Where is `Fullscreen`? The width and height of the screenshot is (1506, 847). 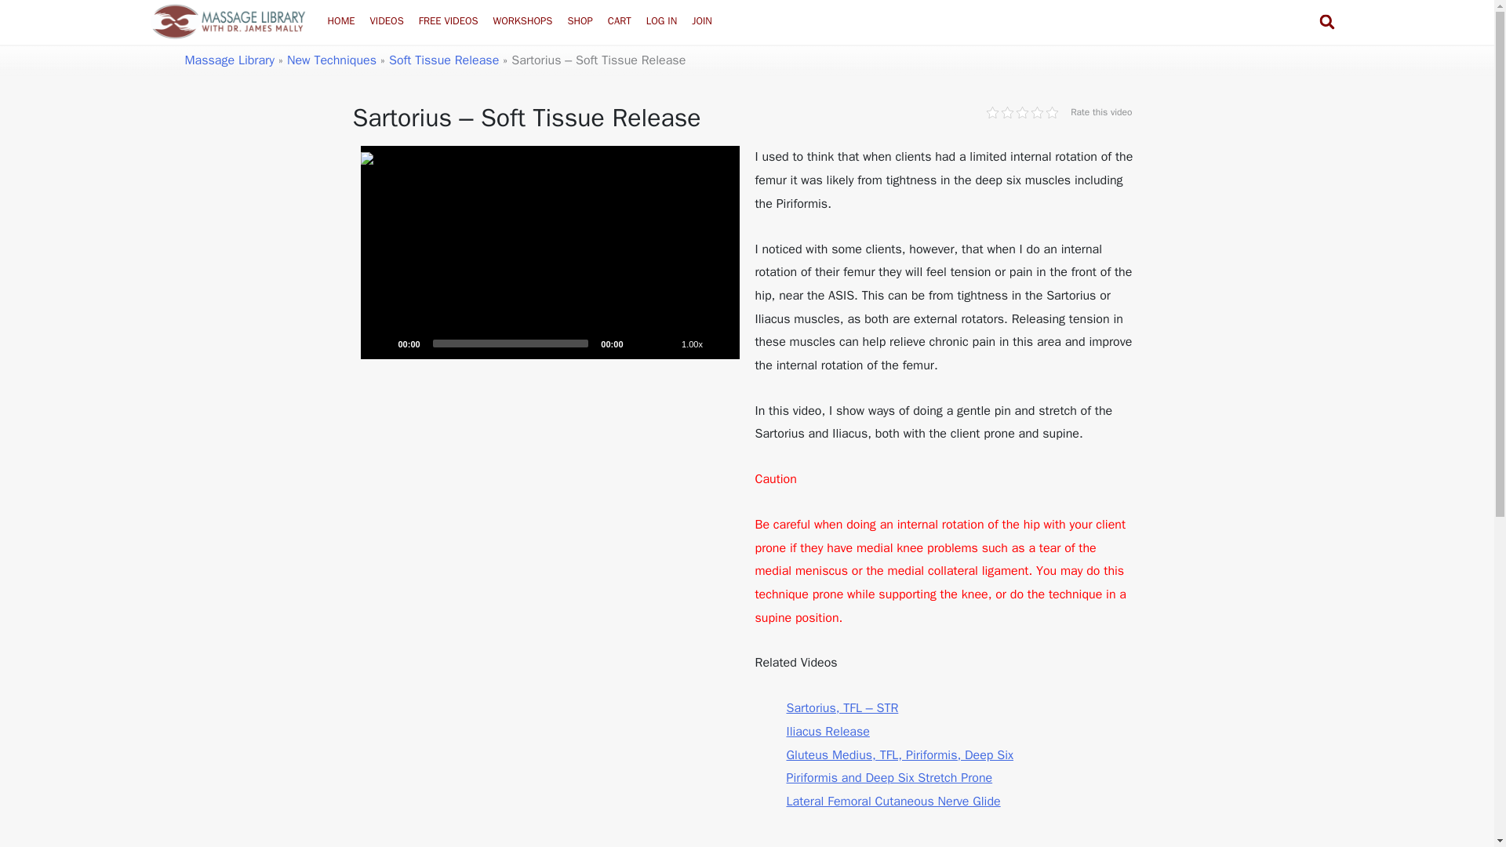 Fullscreen is located at coordinates (718, 344).